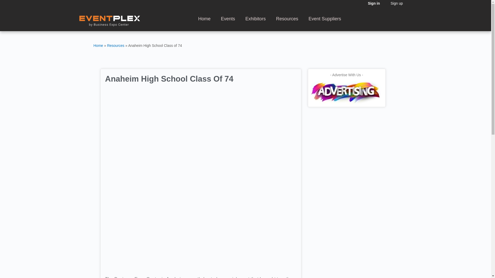 Image resolution: width=495 pixels, height=278 pixels. What do you see at coordinates (287, 19) in the screenshot?
I see `Resources` at bounding box center [287, 19].